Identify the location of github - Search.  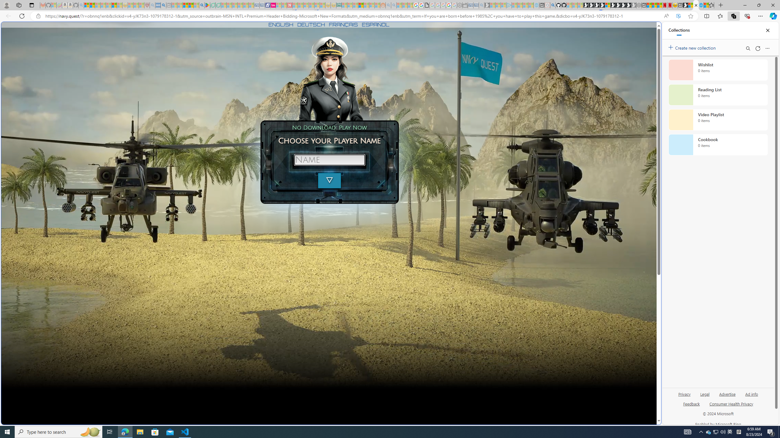
(553, 5).